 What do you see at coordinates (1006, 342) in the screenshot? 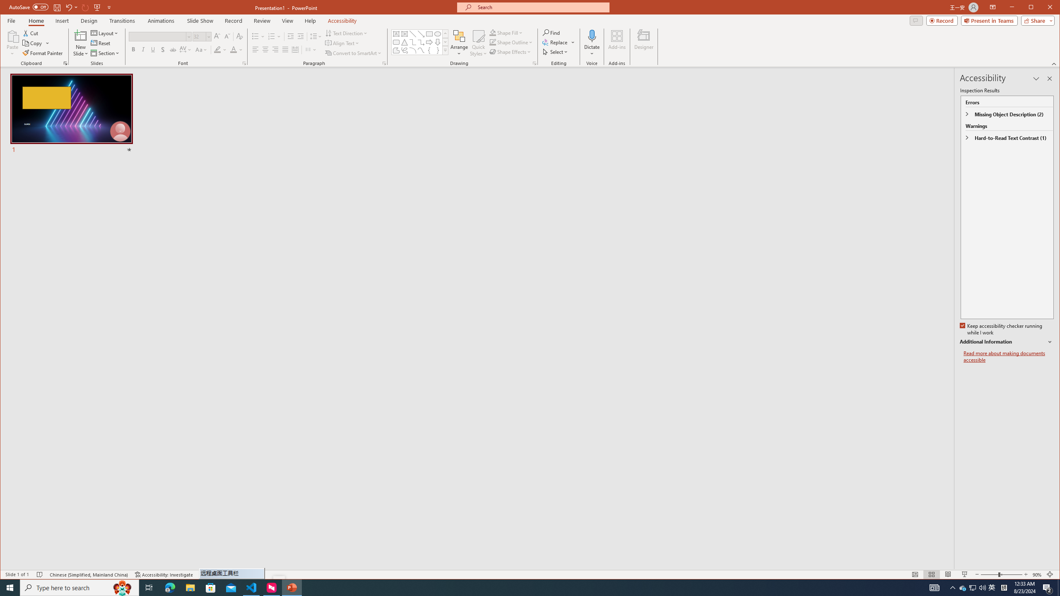
I see `Additional Information` at bounding box center [1006, 342].